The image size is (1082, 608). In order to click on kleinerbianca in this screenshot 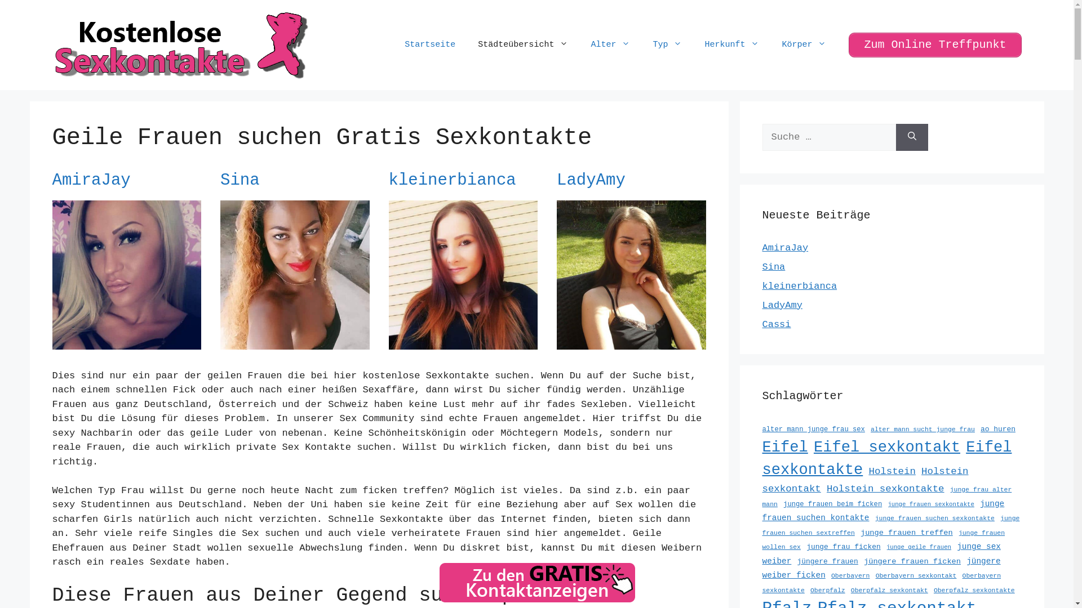, I will do `click(453, 180)`.